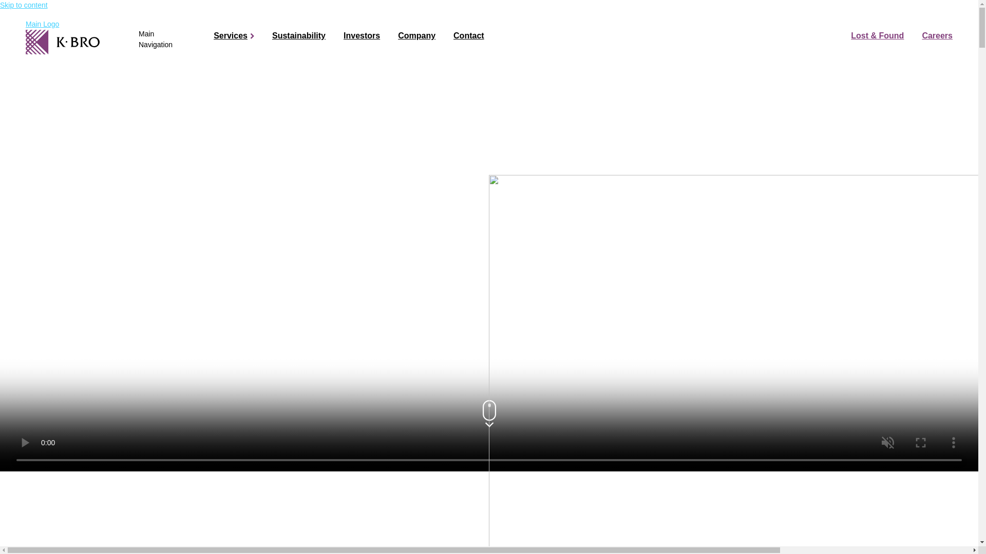 The image size is (986, 554). Describe the element at coordinates (937, 36) in the screenshot. I see `Careers` at that location.